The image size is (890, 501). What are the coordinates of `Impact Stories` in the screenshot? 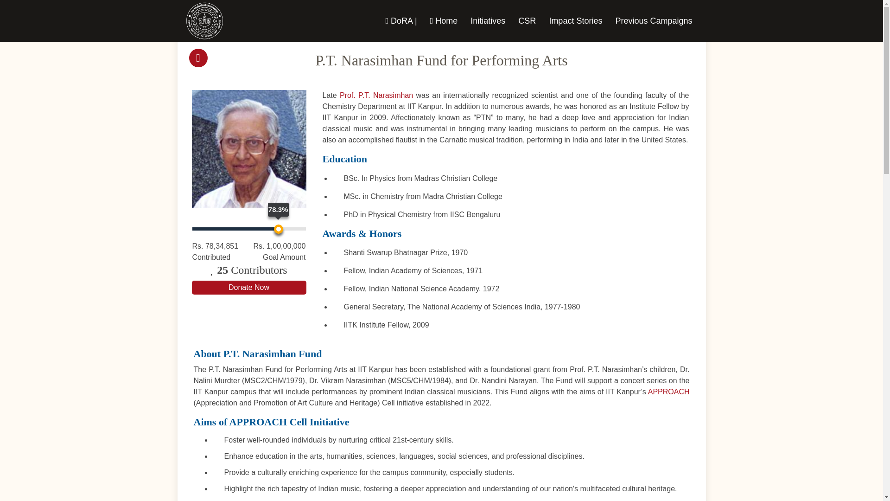 It's located at (575, 20).